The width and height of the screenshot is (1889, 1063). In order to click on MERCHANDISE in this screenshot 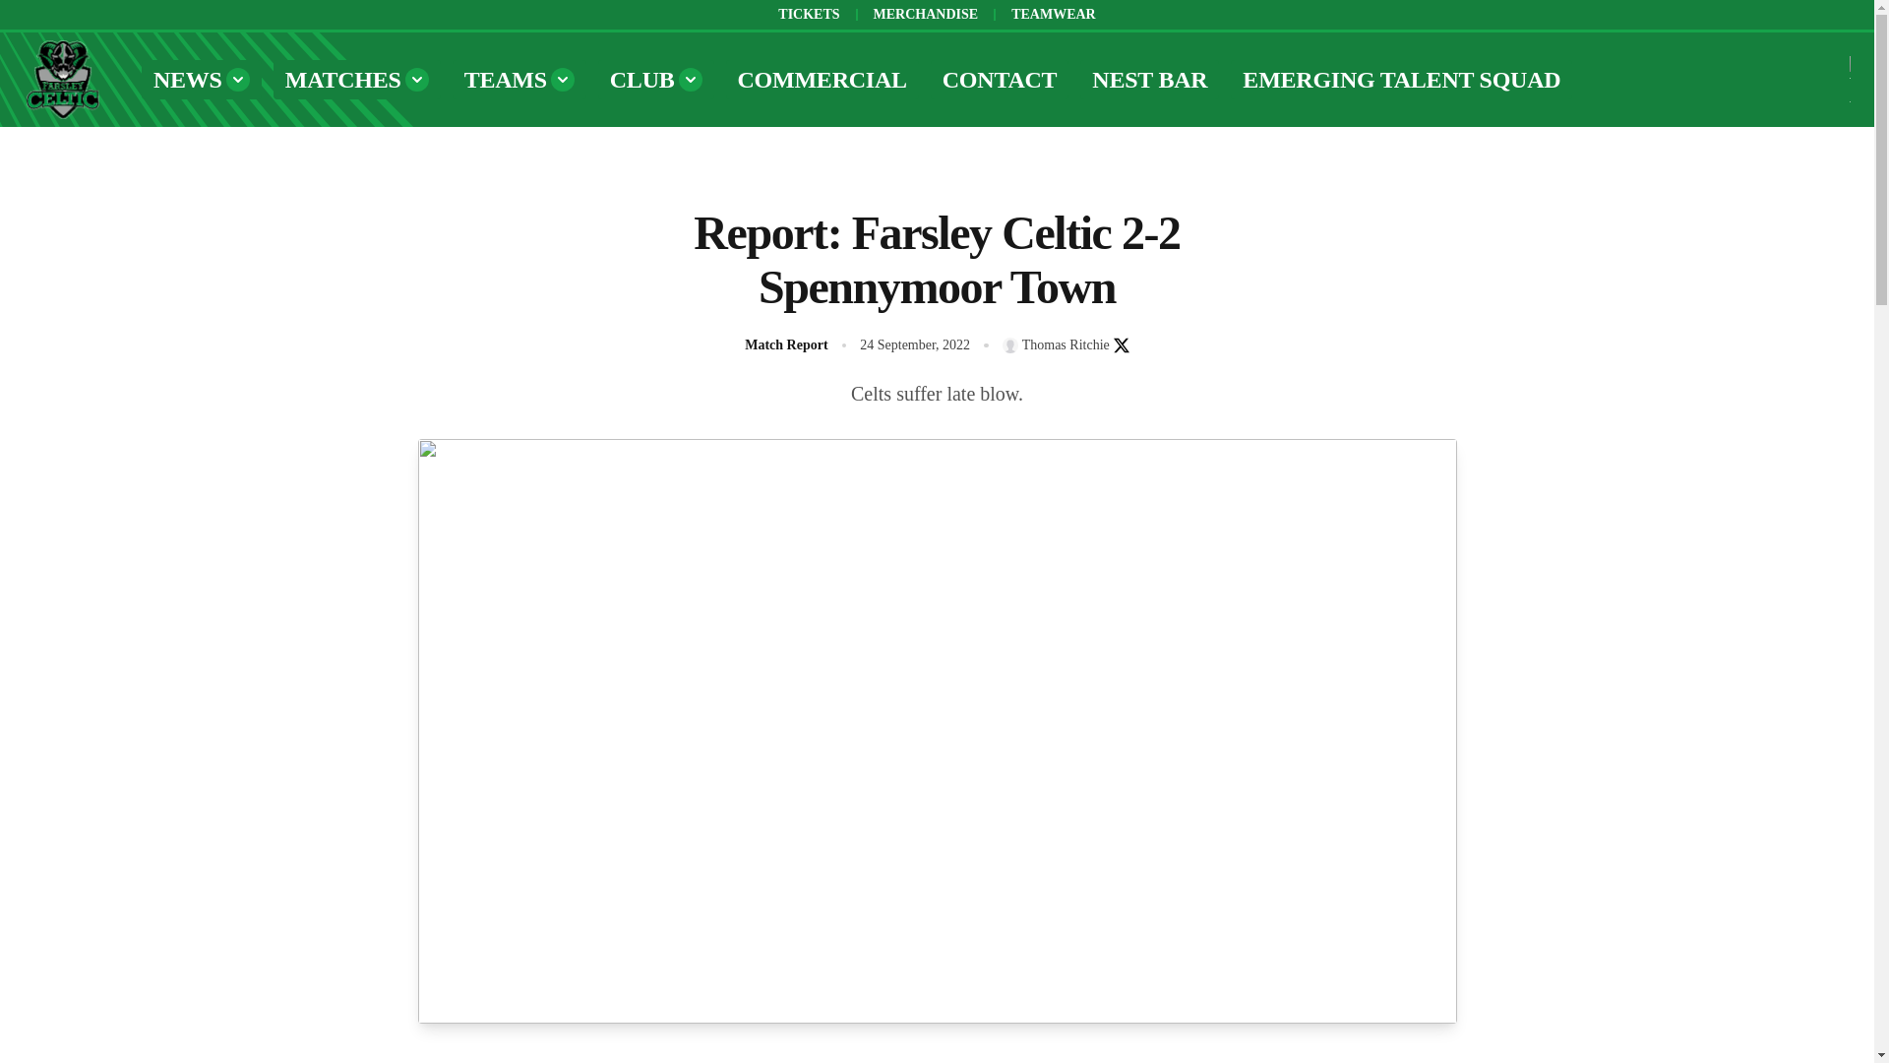, I will do `click(925, 14)`.